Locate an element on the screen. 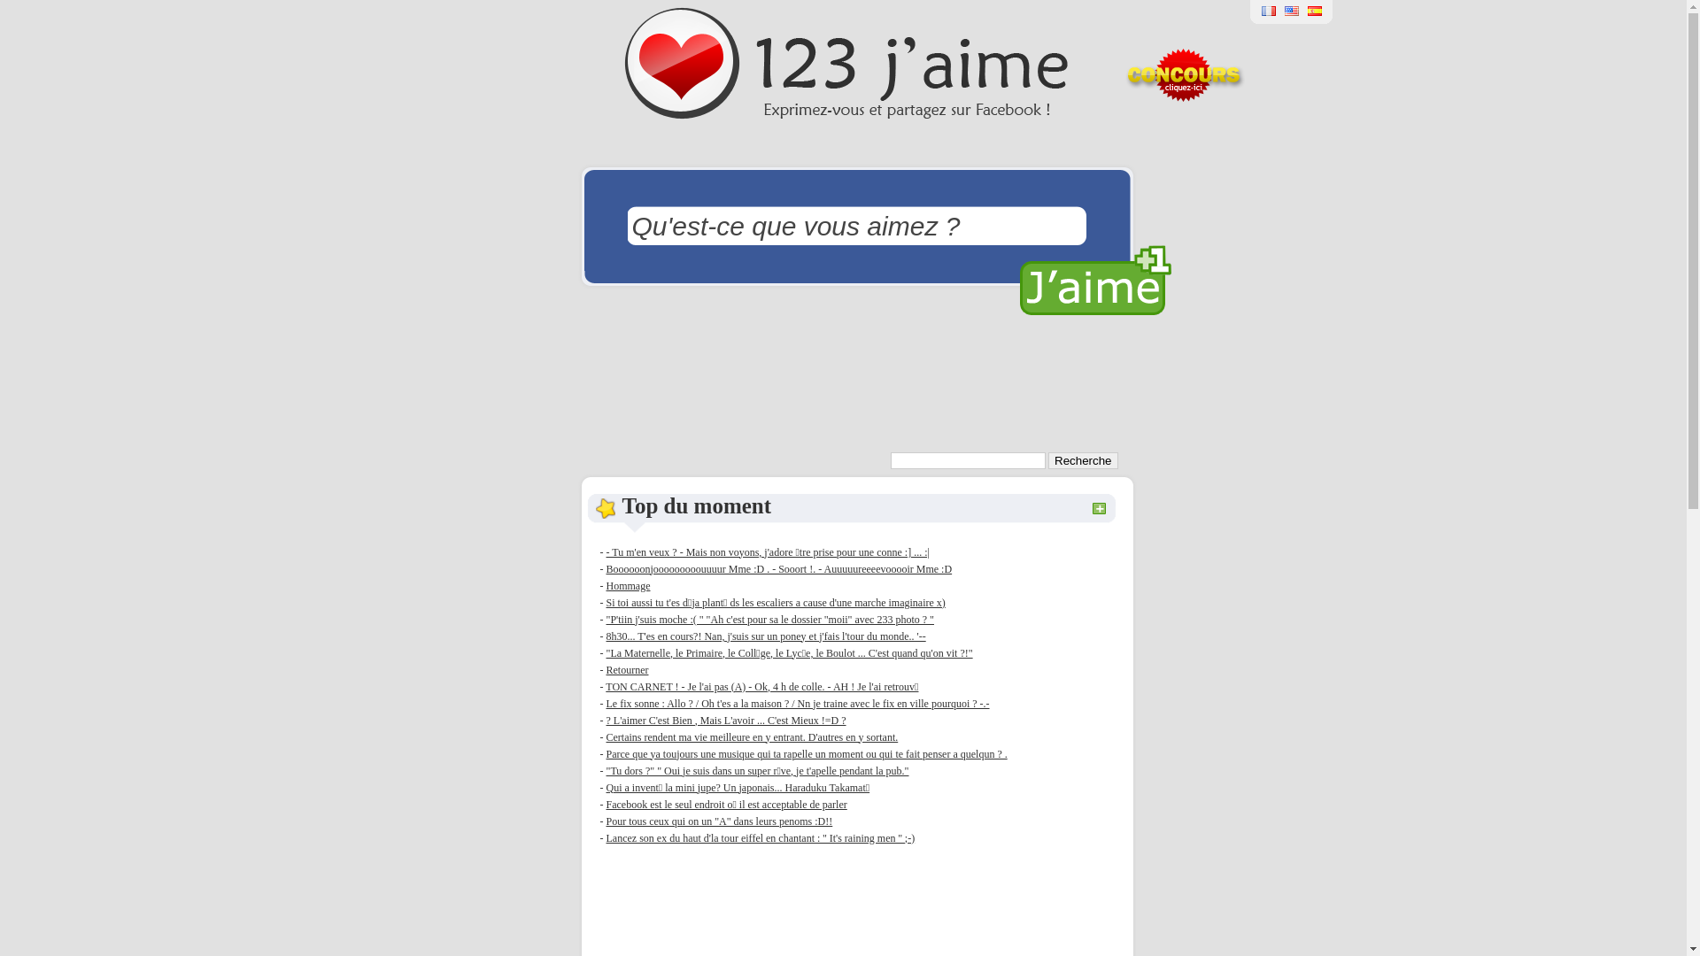 The height and width of the screenshot is (956, 1700). Hommage is located at coordinates (628, 585).